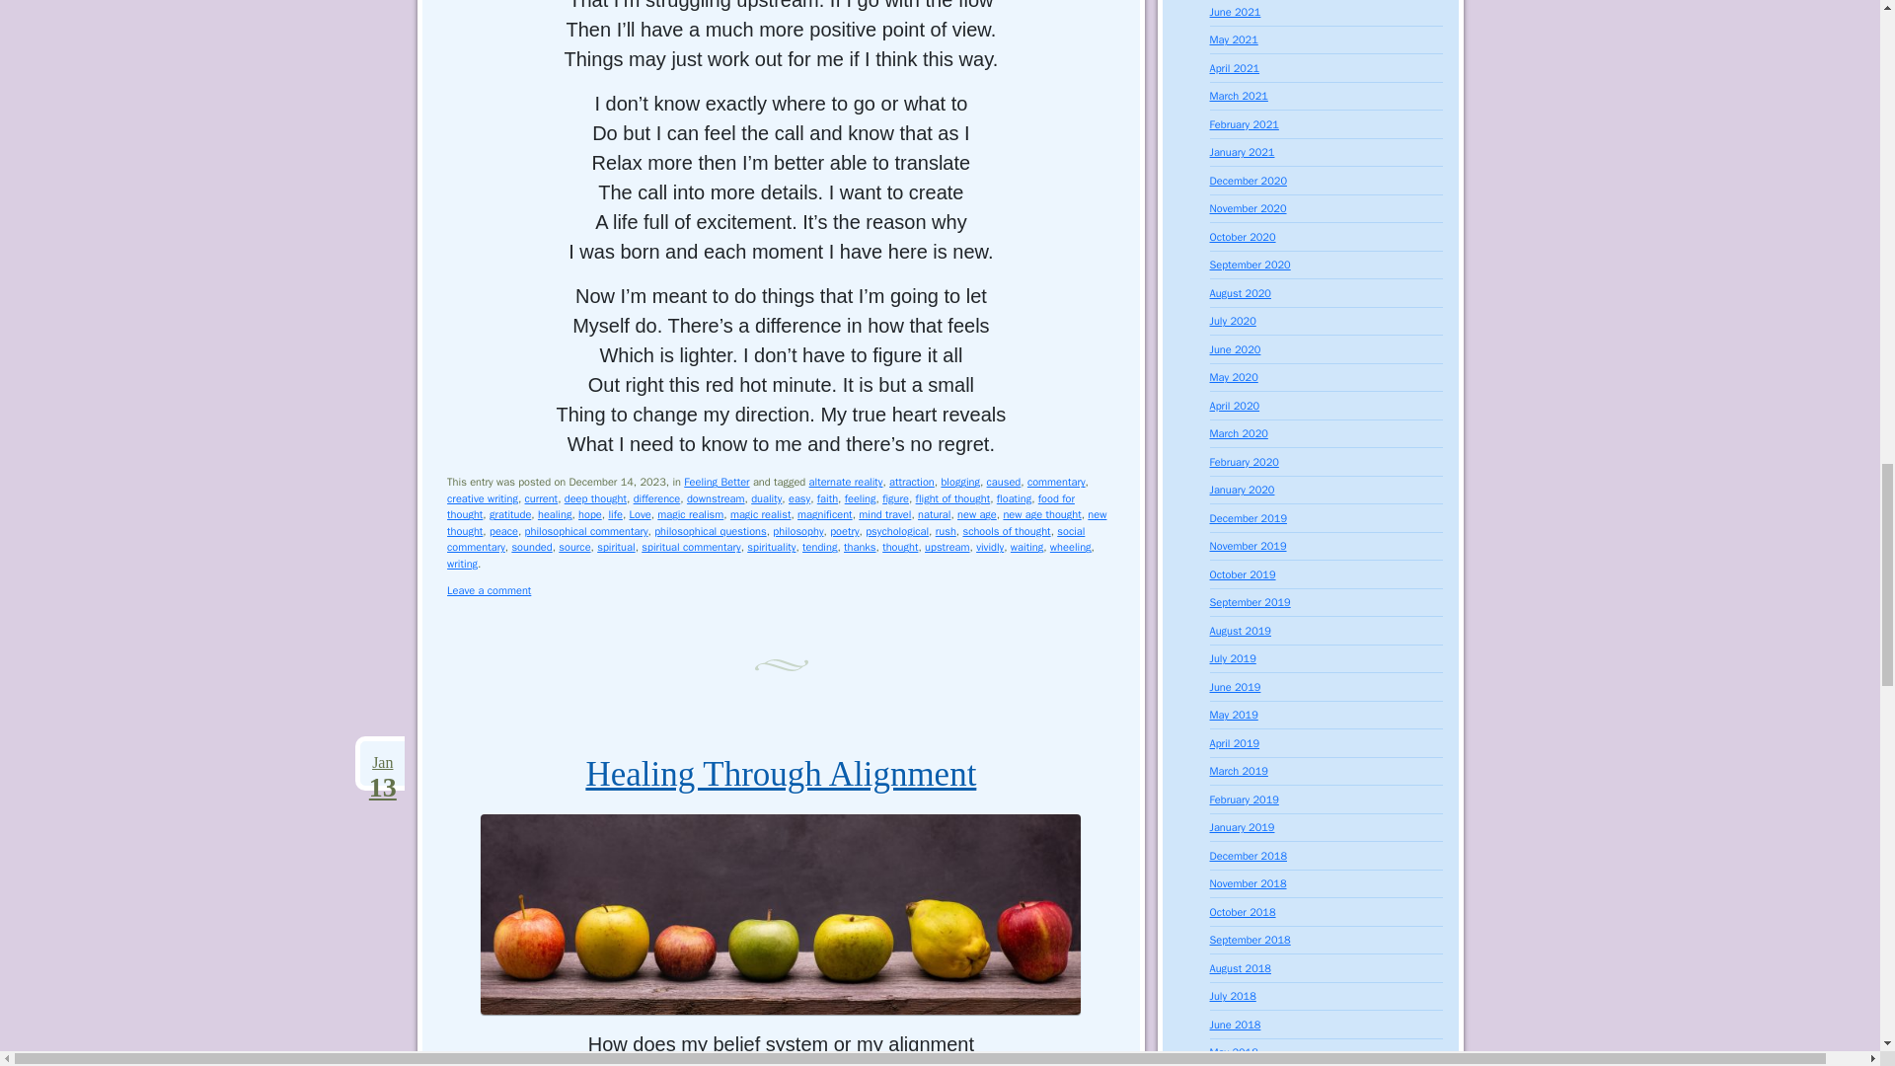 This screenshot has height=1066, width=1895. What do you see at coordinates (382, 763) in the screenshot?
I see `January 13, 2022` at bounding box center [382, 763].